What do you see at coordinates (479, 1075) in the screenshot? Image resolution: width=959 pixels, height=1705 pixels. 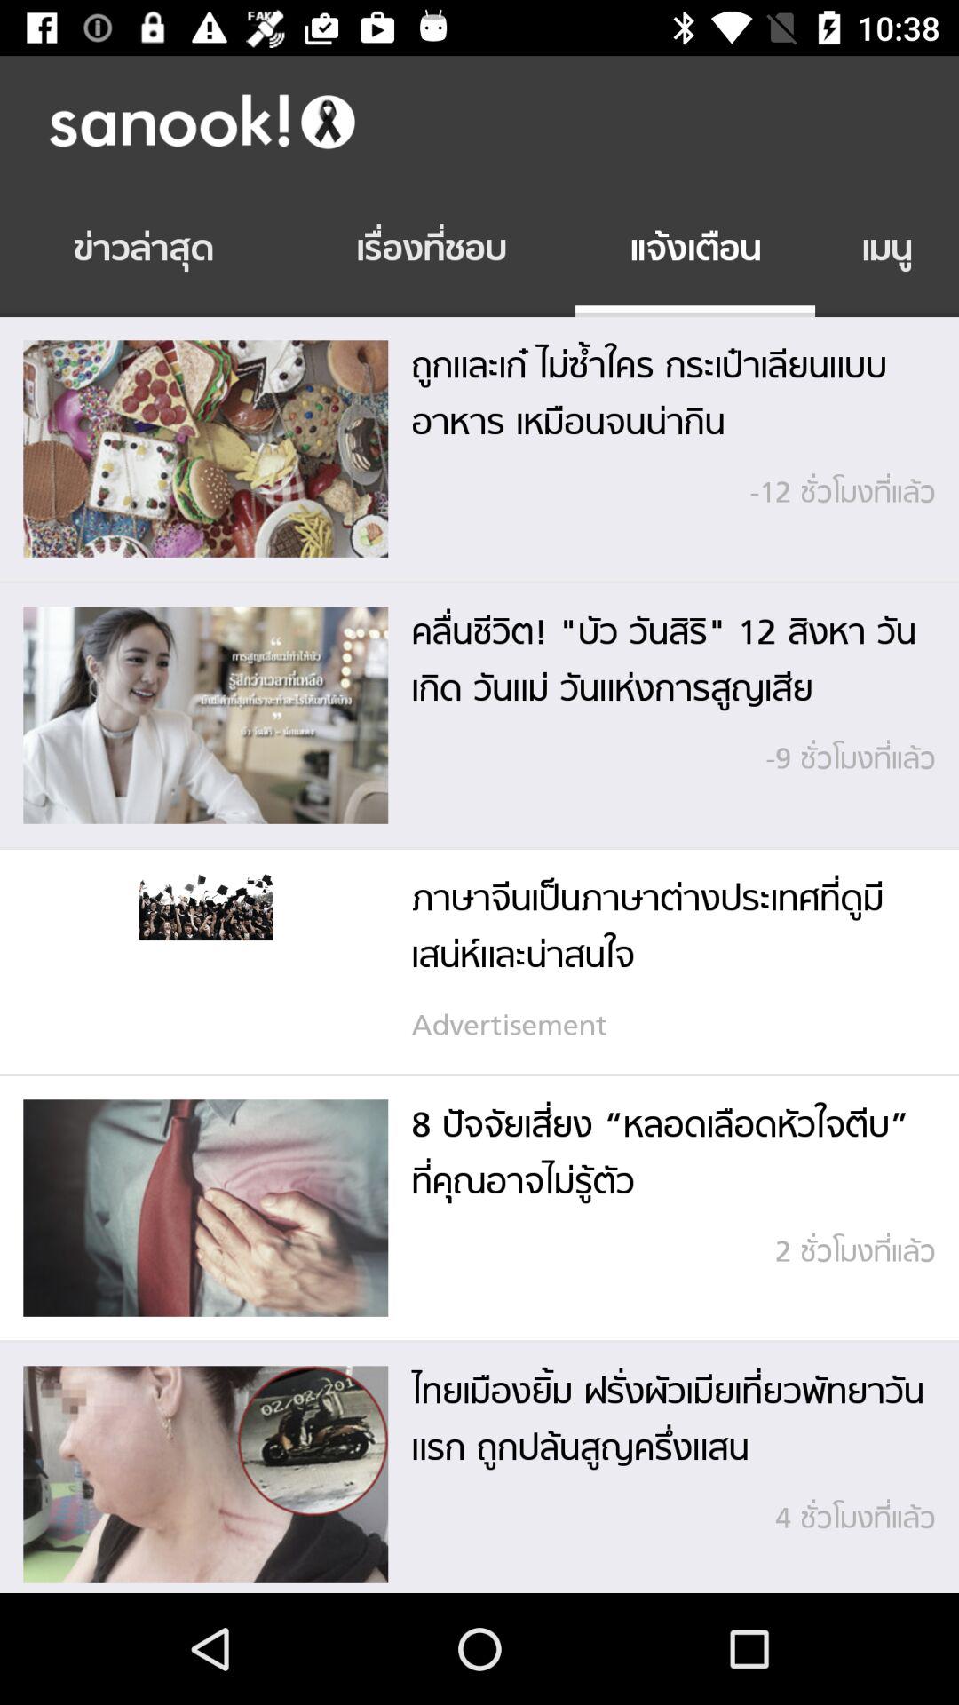 I see `open the icon below the advertisement` at bounding box center [479, 1075].